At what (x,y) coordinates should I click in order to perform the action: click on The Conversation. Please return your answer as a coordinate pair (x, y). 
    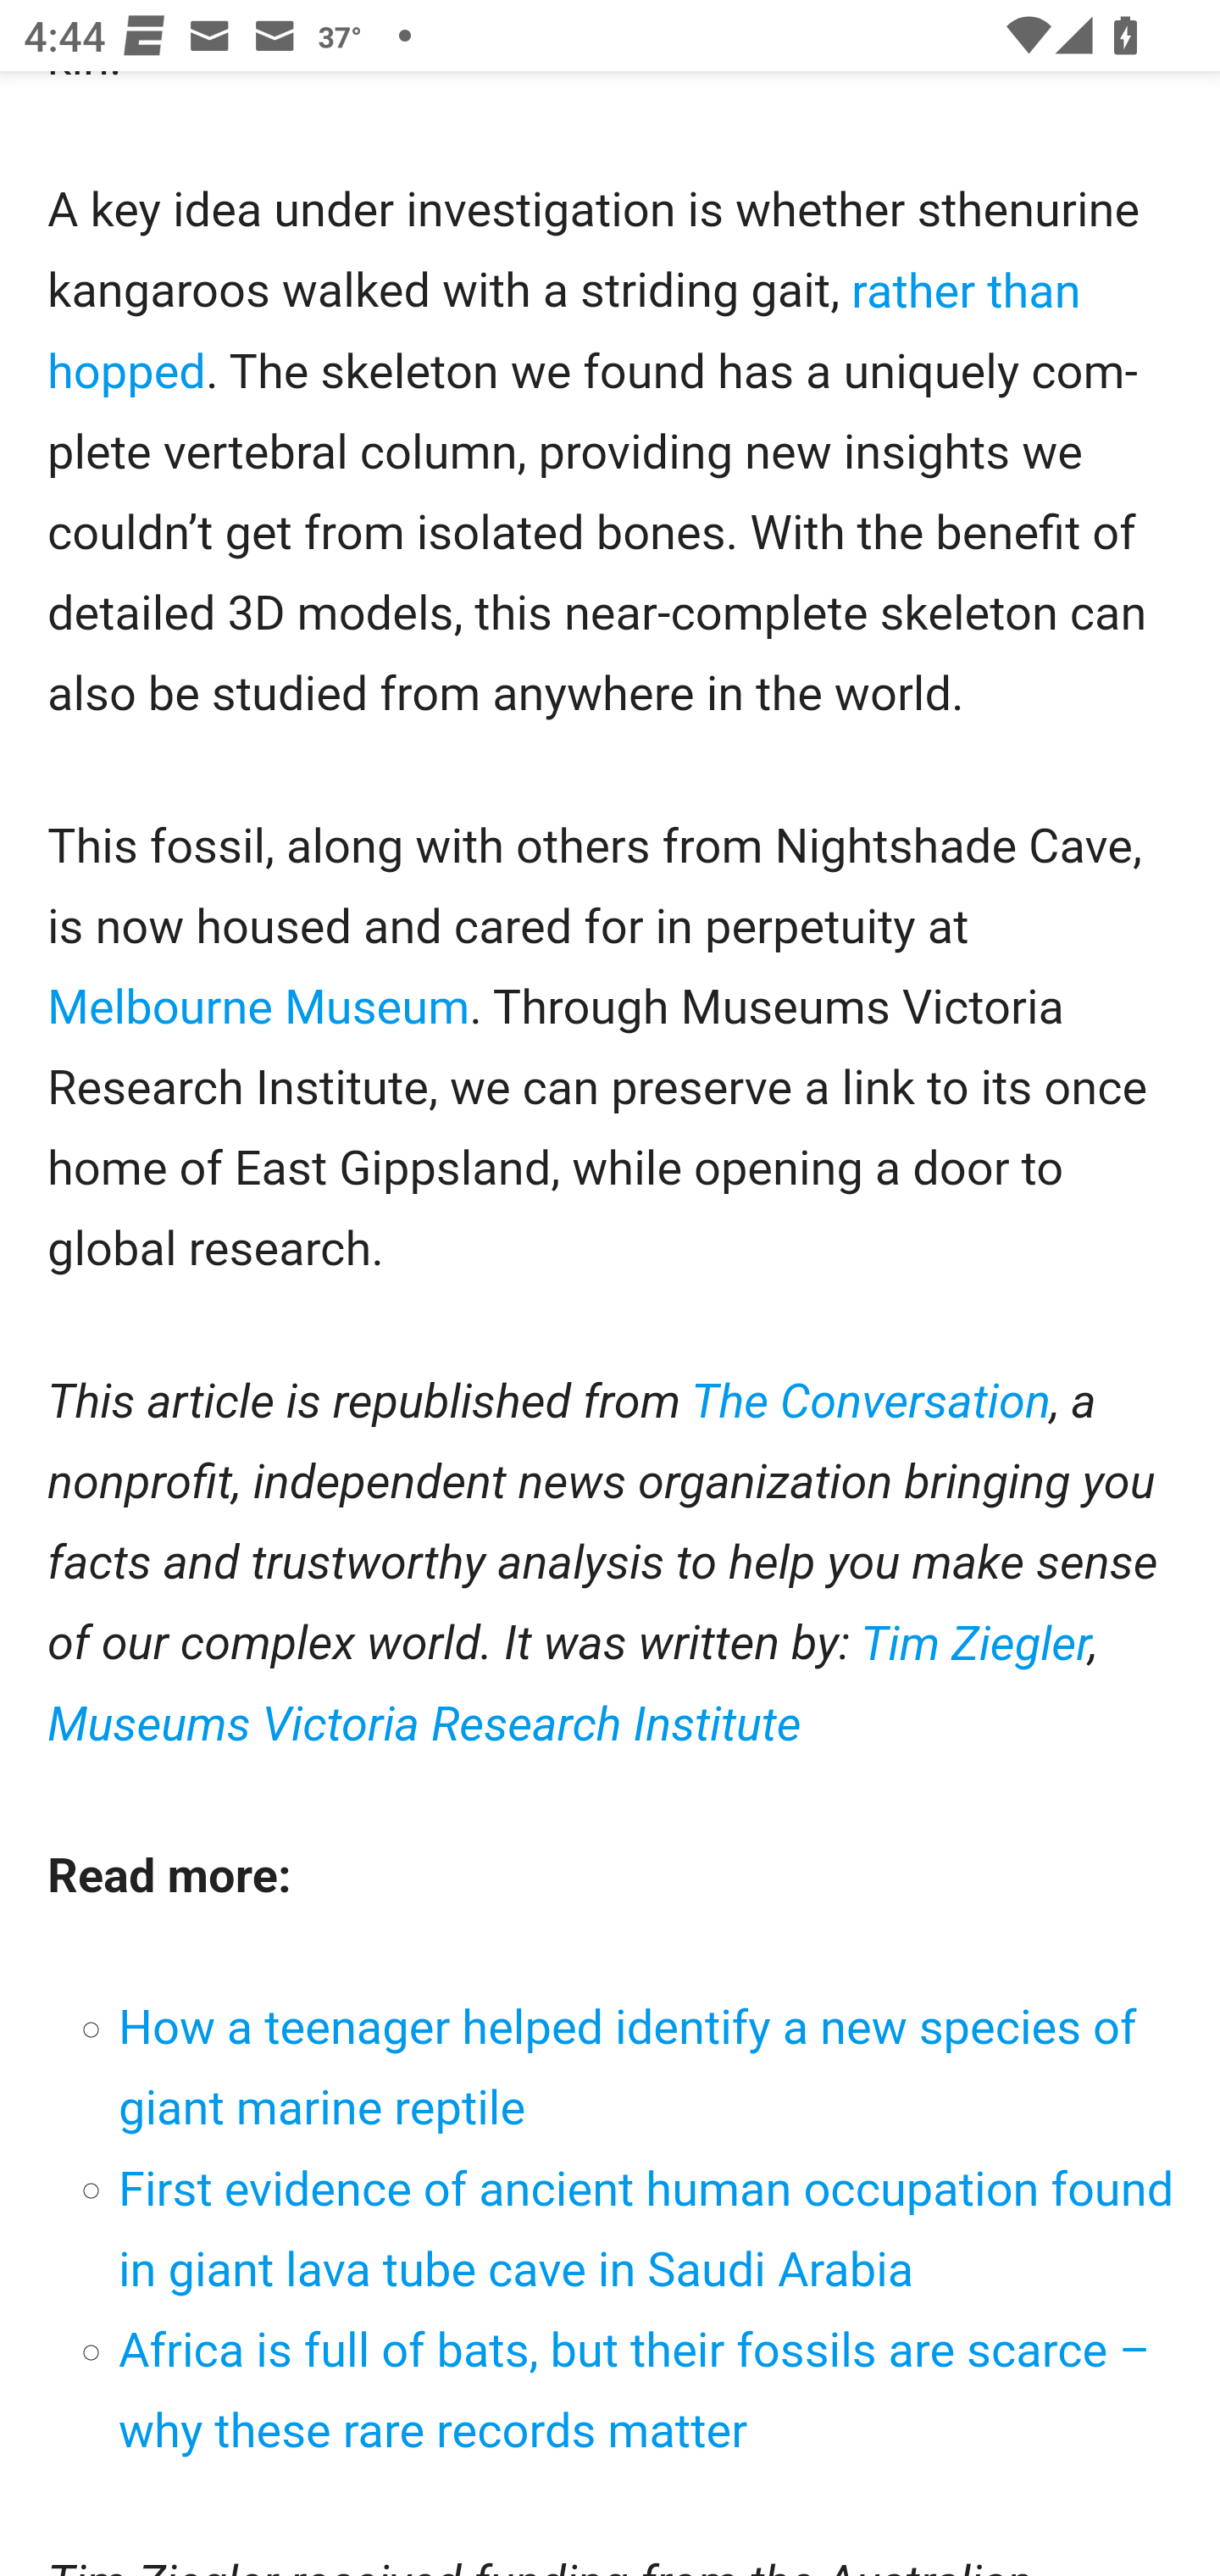
    Looking at the image, I should click on (871, 1403).